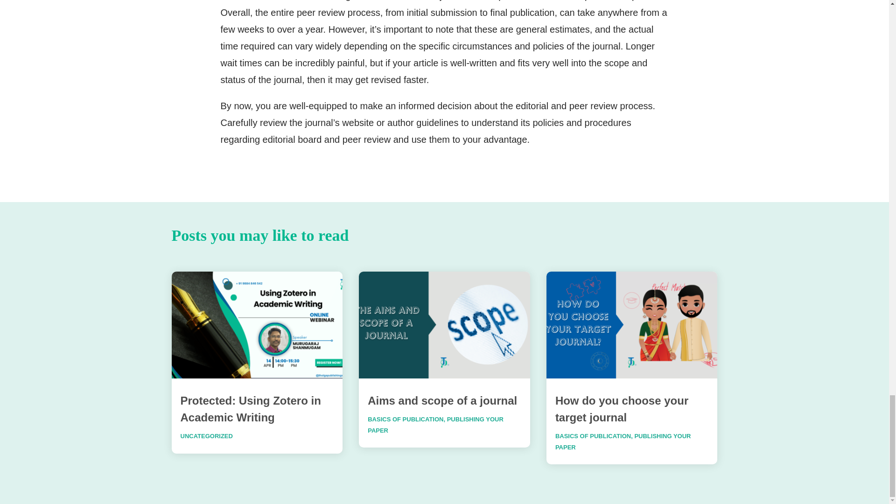  Describe the element at coordinates (206, 436) in the screenshot. I see `UNCATEGORIZED` at that location.